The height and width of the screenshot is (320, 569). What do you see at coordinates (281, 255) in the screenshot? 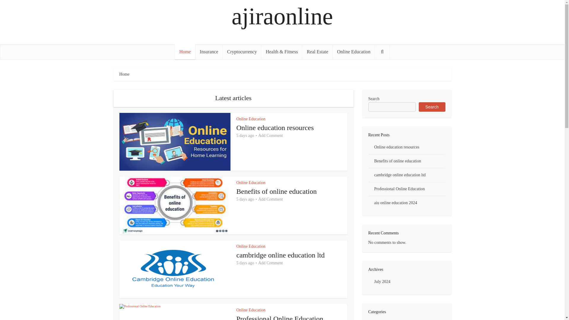
I see `cambridge online education ltd` at bounding box center [281, 255].